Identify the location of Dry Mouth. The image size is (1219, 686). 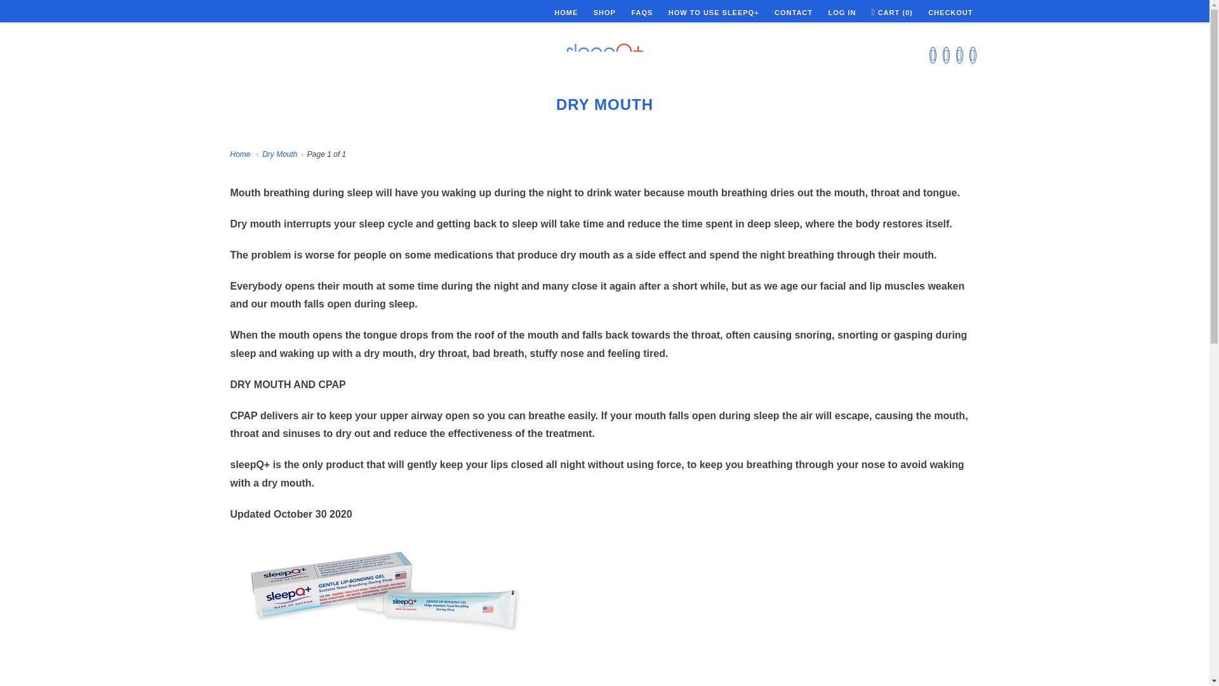
(281, 154).